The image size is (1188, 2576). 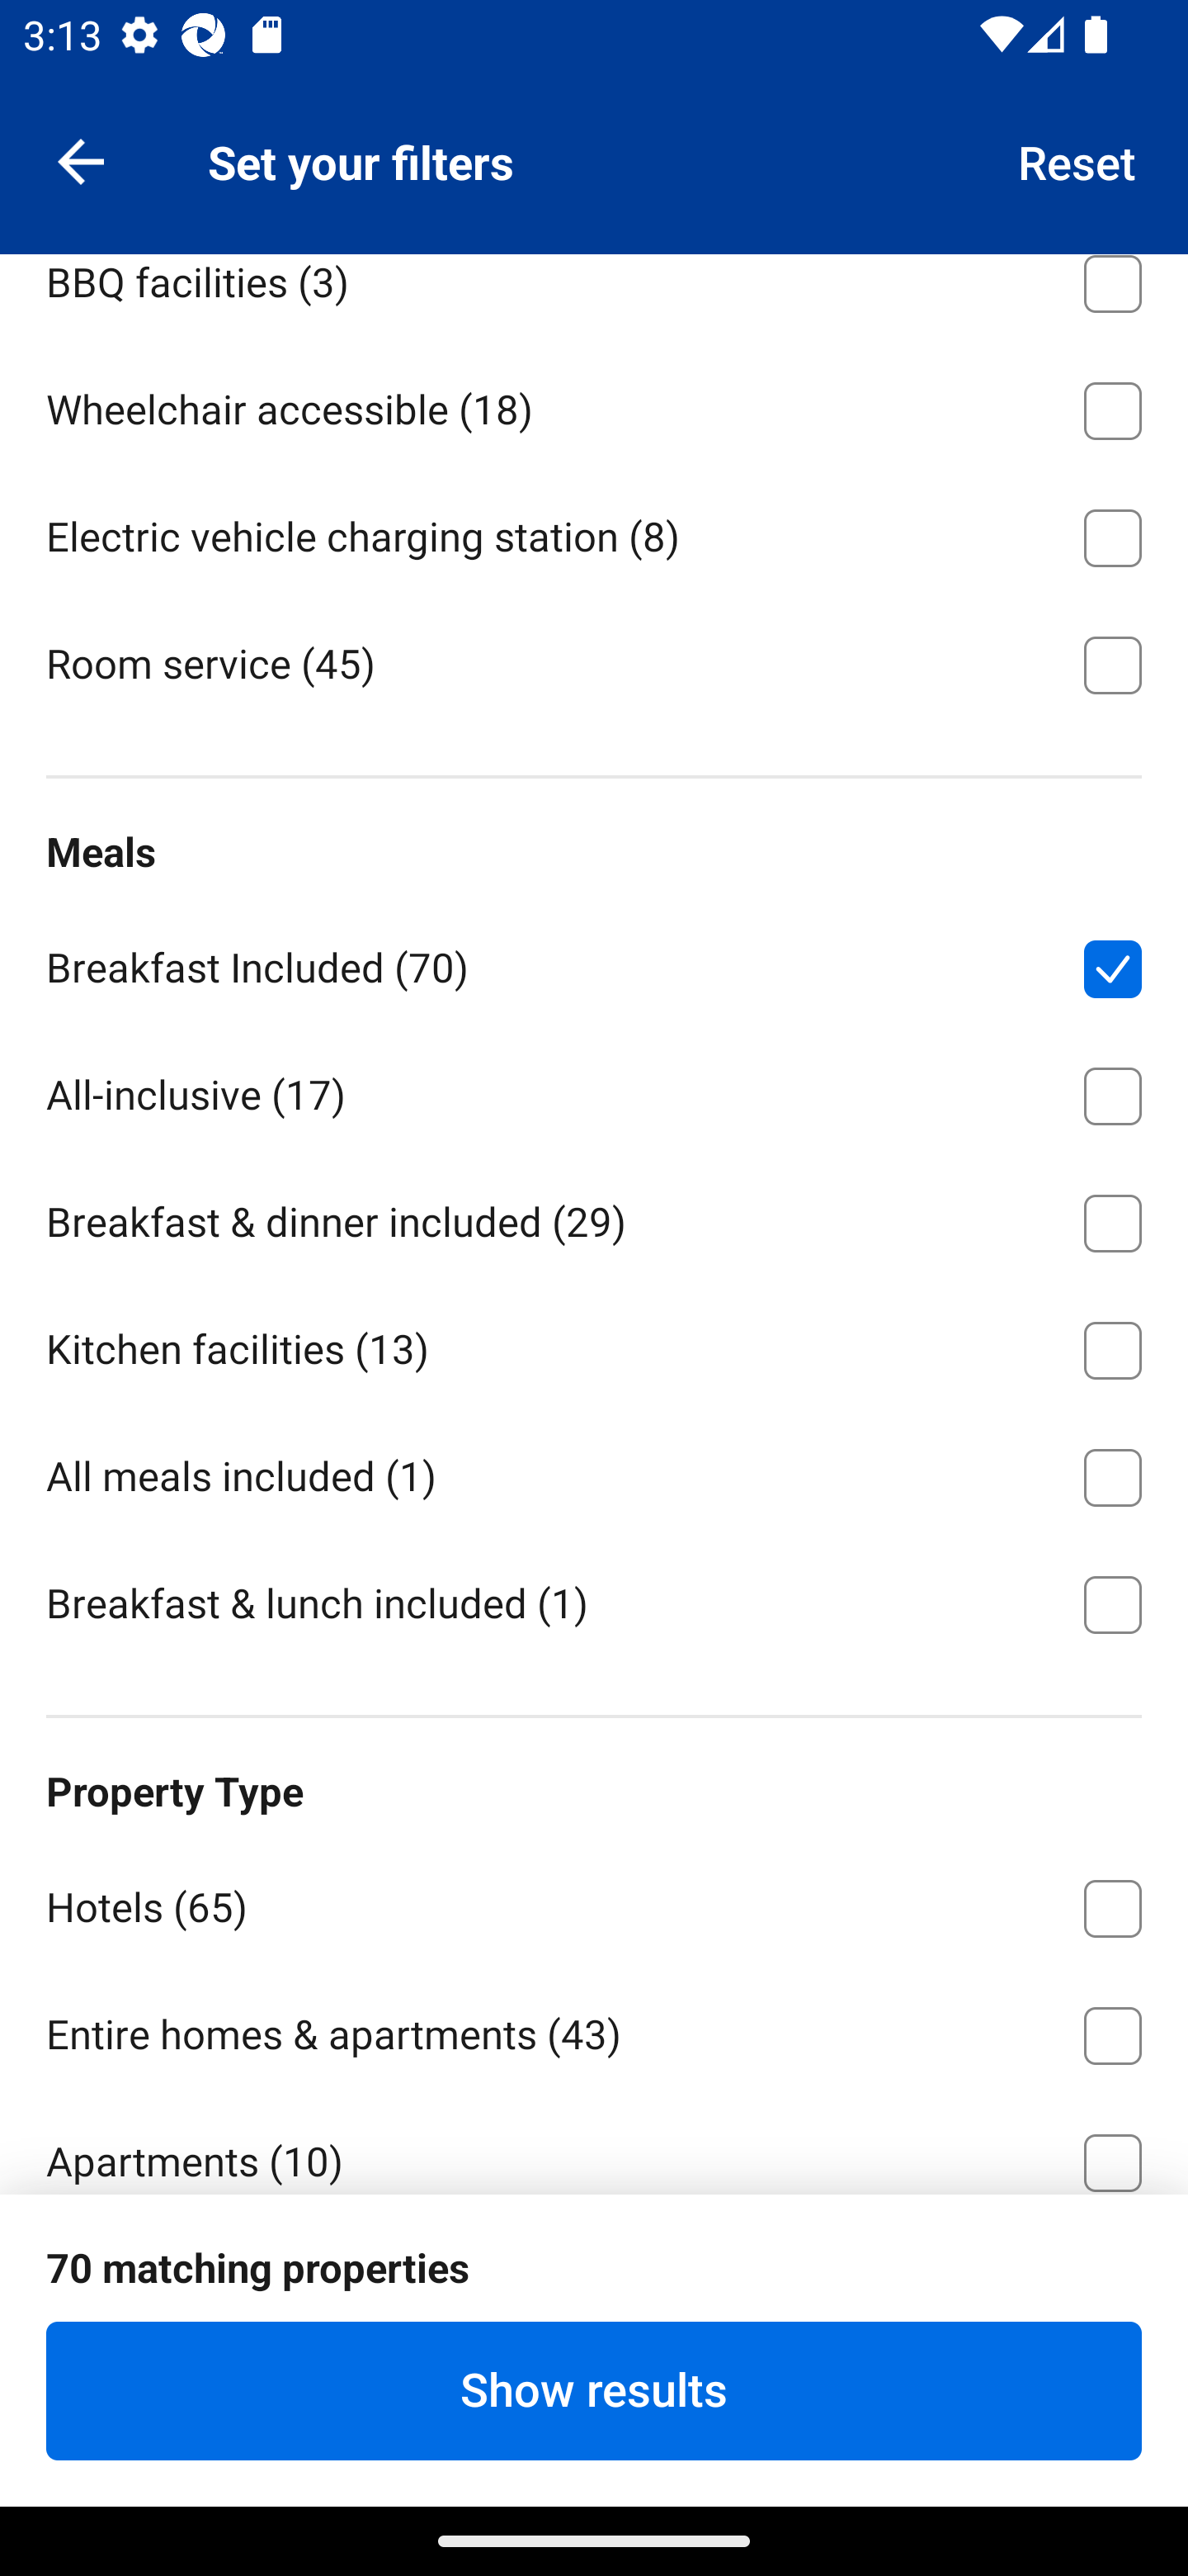 What do you see at coordinates (594, 2029) in the screenshot?
I see `Entire homes & apartments ⁦(43)` at bounding box center [594, 2029].